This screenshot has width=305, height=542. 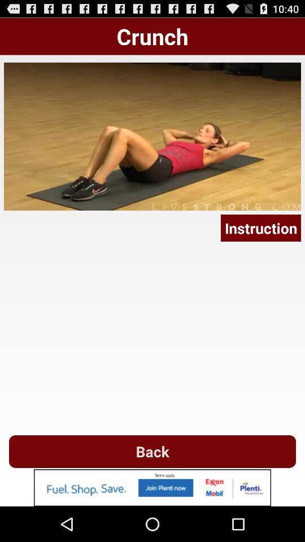 I want to click on advertisement image, so click(x=152, y=488).